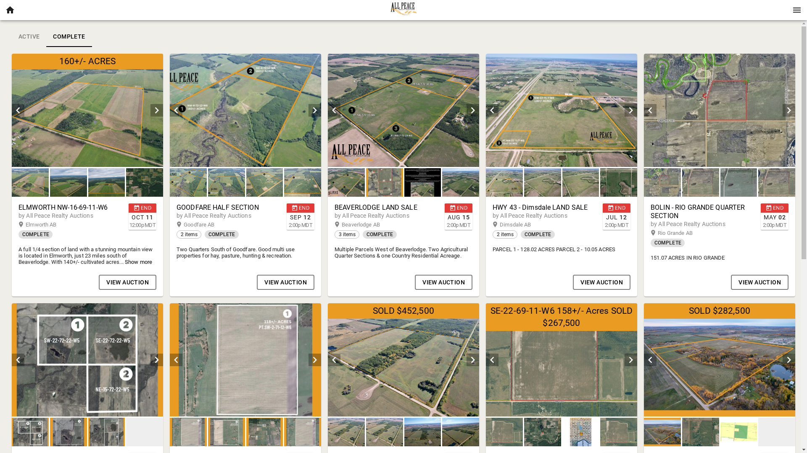 The height and width of the screenshot is (453, 807). What do you see at coordinates (229, 208) in the screenshot?
I see `GOODFARE HALF SECTION` at bounding box center [229, 208].